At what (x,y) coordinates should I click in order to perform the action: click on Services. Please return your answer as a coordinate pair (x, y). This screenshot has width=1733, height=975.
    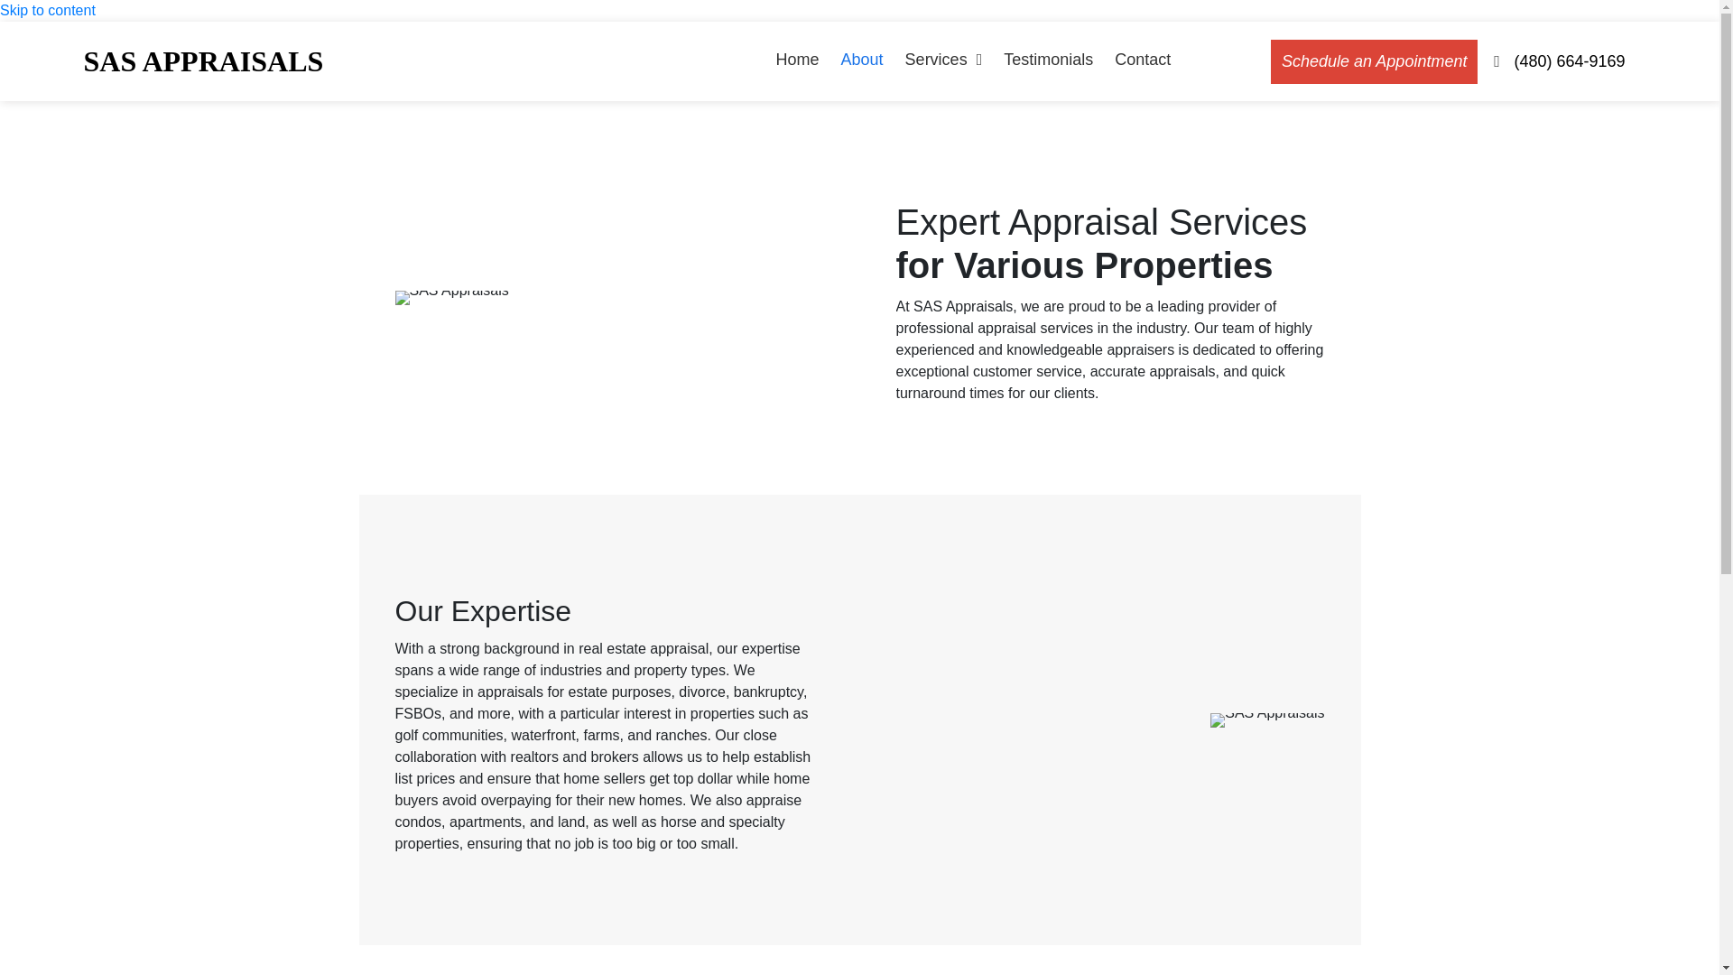
    Looking at the image, I should click on (943, 61).